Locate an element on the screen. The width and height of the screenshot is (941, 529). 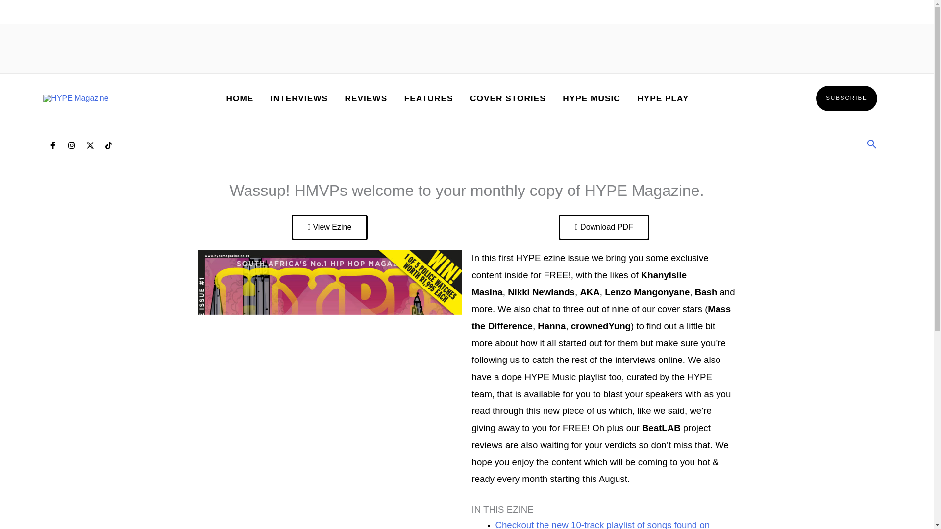
INTERVIEWS is located at coordinates (299, 98).